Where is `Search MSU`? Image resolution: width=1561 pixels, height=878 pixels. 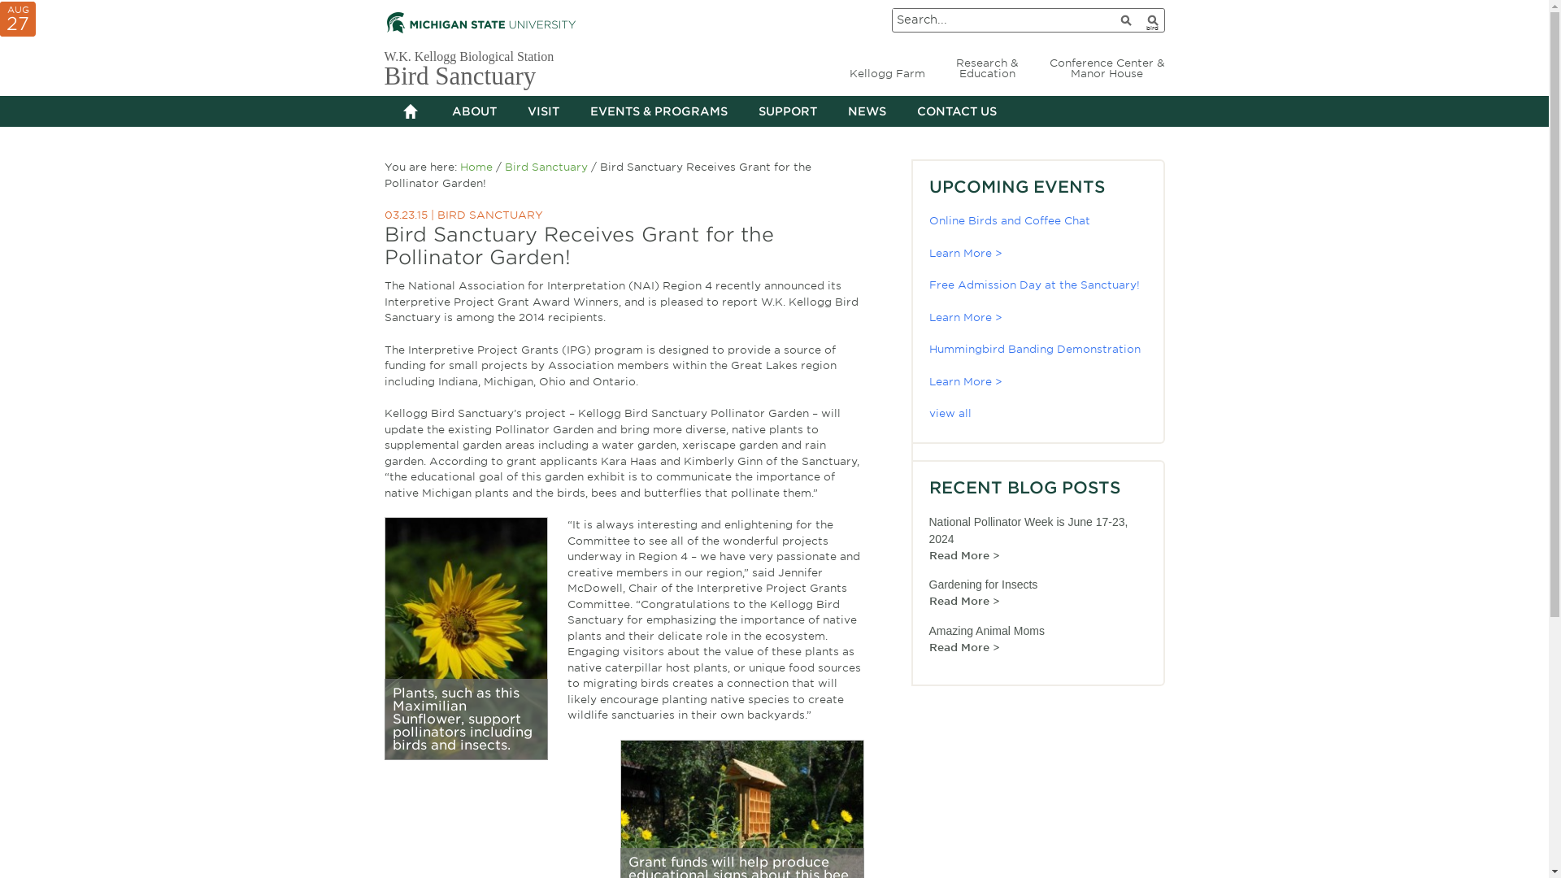 Search MSU is located at coordinates (1125, 20).